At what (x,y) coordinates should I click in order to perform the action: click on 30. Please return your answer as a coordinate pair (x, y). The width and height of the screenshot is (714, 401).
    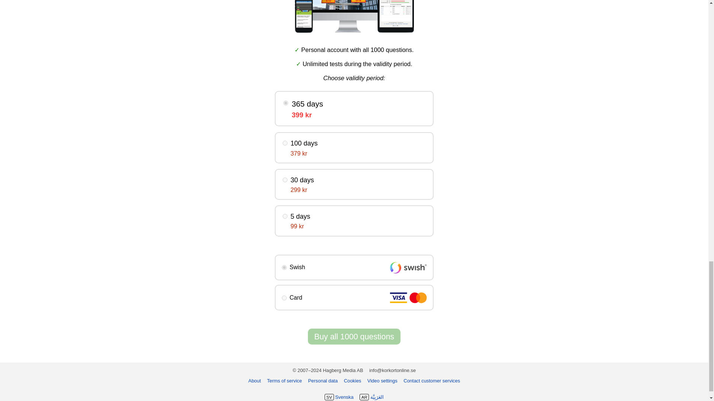
    Looking at the image, I should click on (285, 180).